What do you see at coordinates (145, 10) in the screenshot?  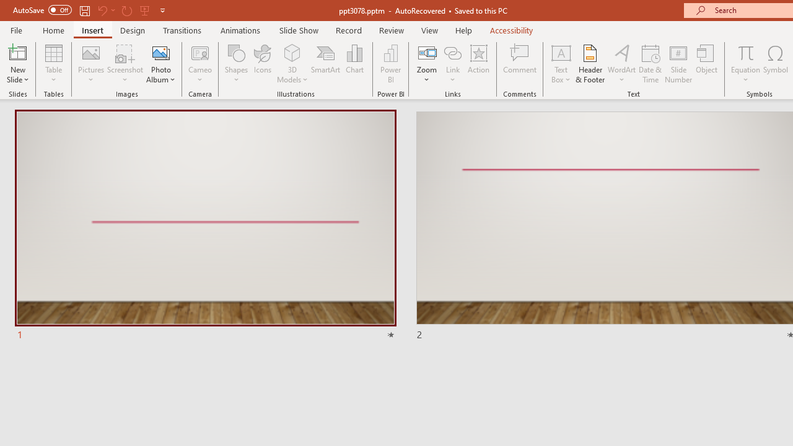 I see `From Beginning` at bounding box center [145, 10].